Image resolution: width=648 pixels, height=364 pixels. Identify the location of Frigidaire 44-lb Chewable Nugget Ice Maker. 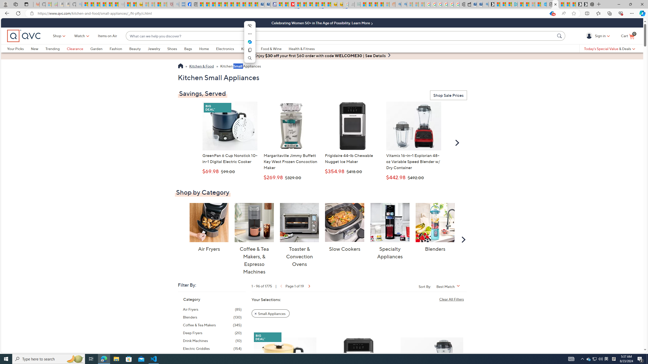
(358, 365).